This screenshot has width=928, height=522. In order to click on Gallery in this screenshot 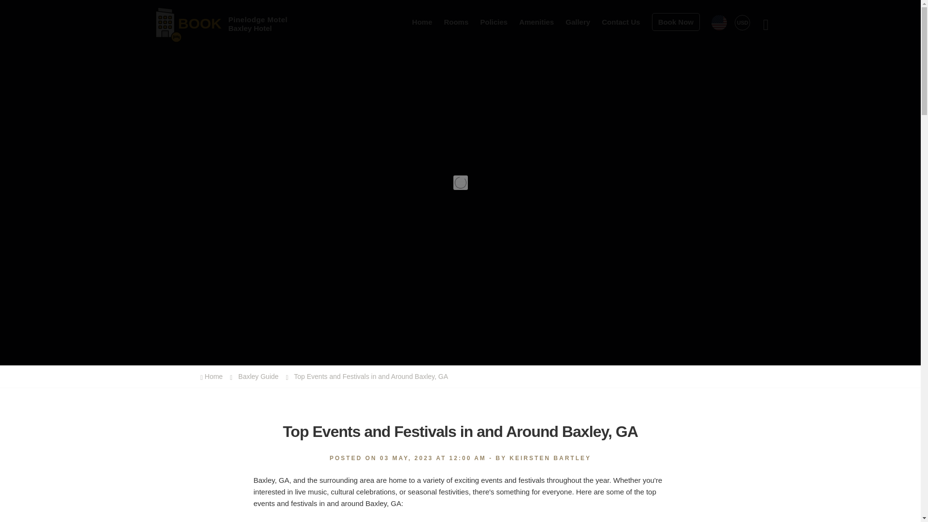, I will do `click(197, 22)`.